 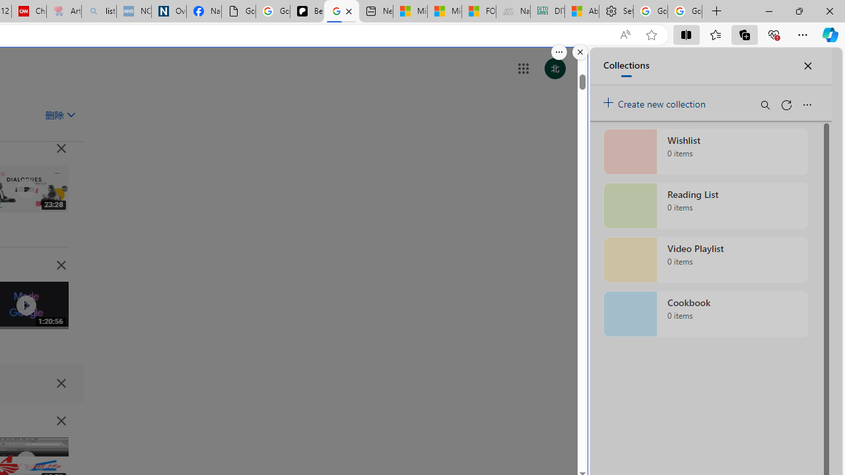 What do you see at coordinates (512, 12) in the screenshot?
I see `Navy Quest` at bounding box center [512, 12].